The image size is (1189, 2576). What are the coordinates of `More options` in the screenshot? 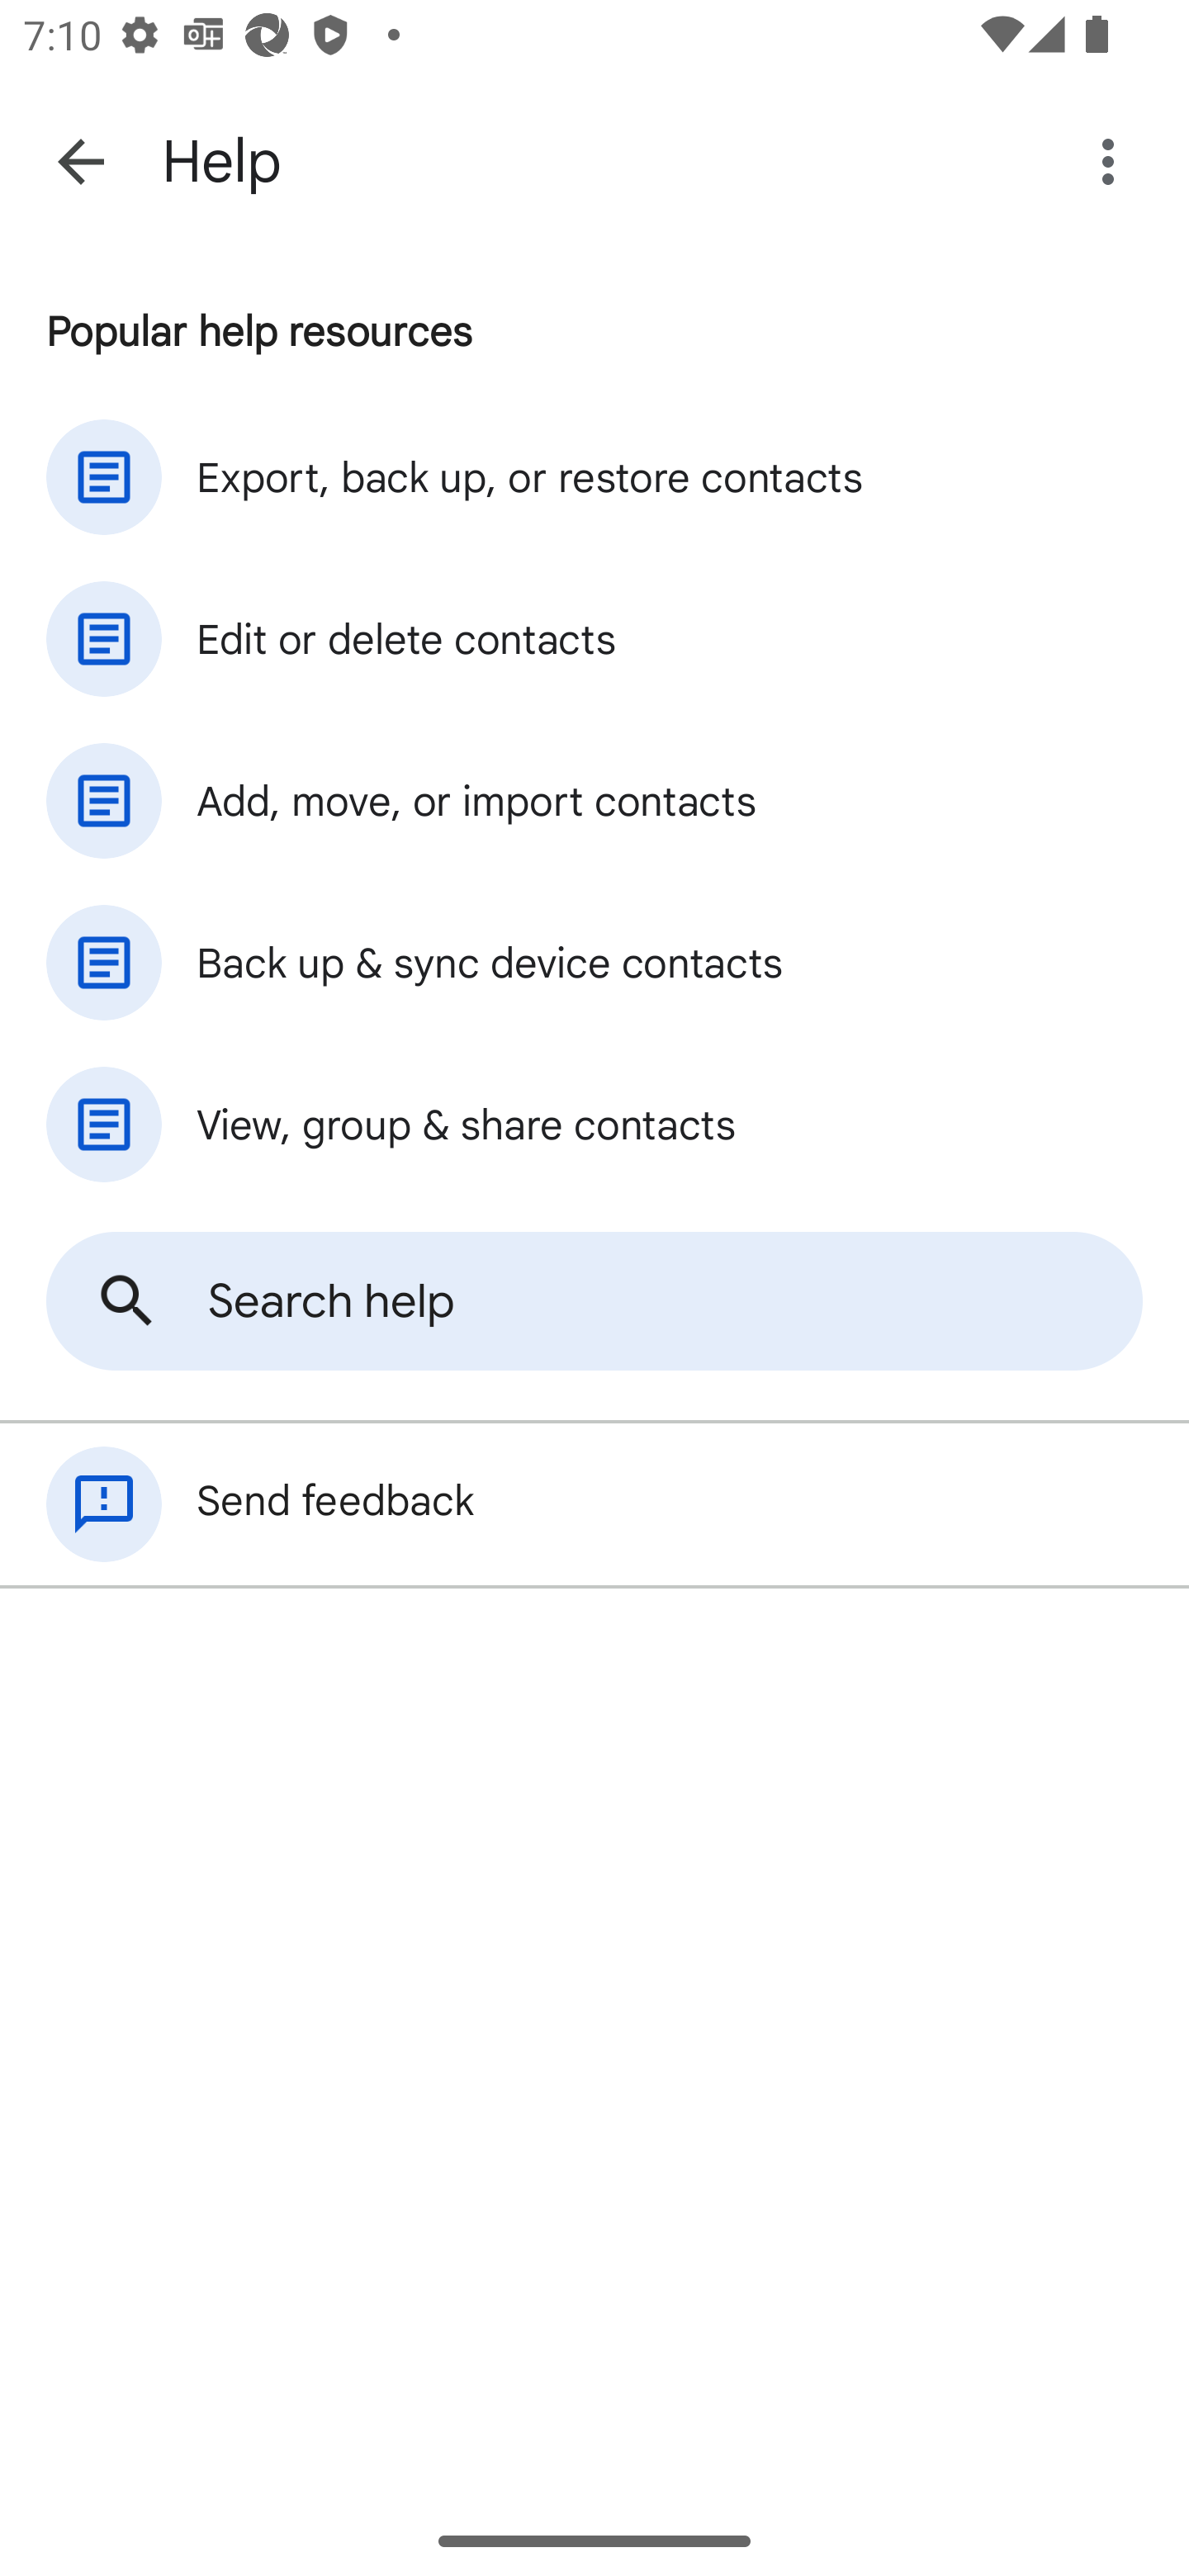 It's located at (1114, 162).